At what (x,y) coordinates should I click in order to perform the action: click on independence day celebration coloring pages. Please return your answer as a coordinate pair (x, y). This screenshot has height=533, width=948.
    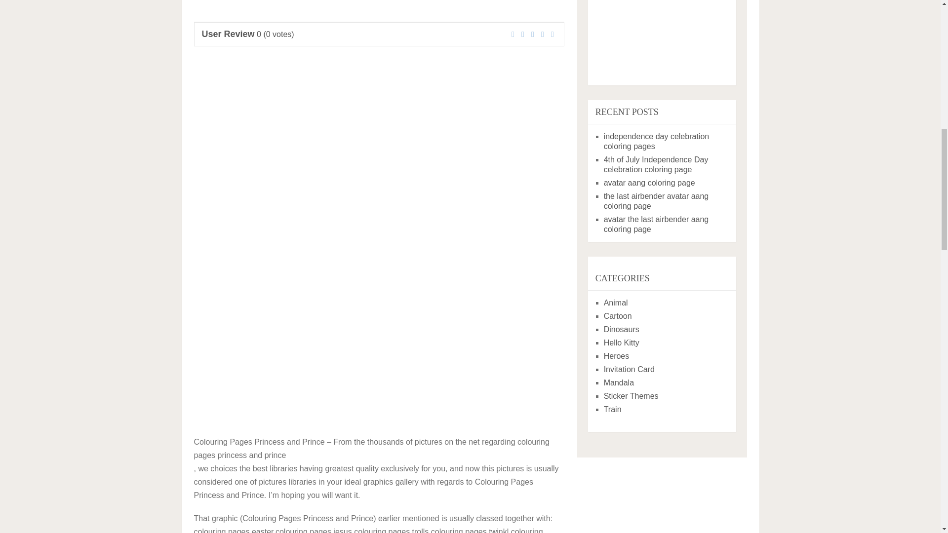
    Looking at the image, I should click on (657, 141).